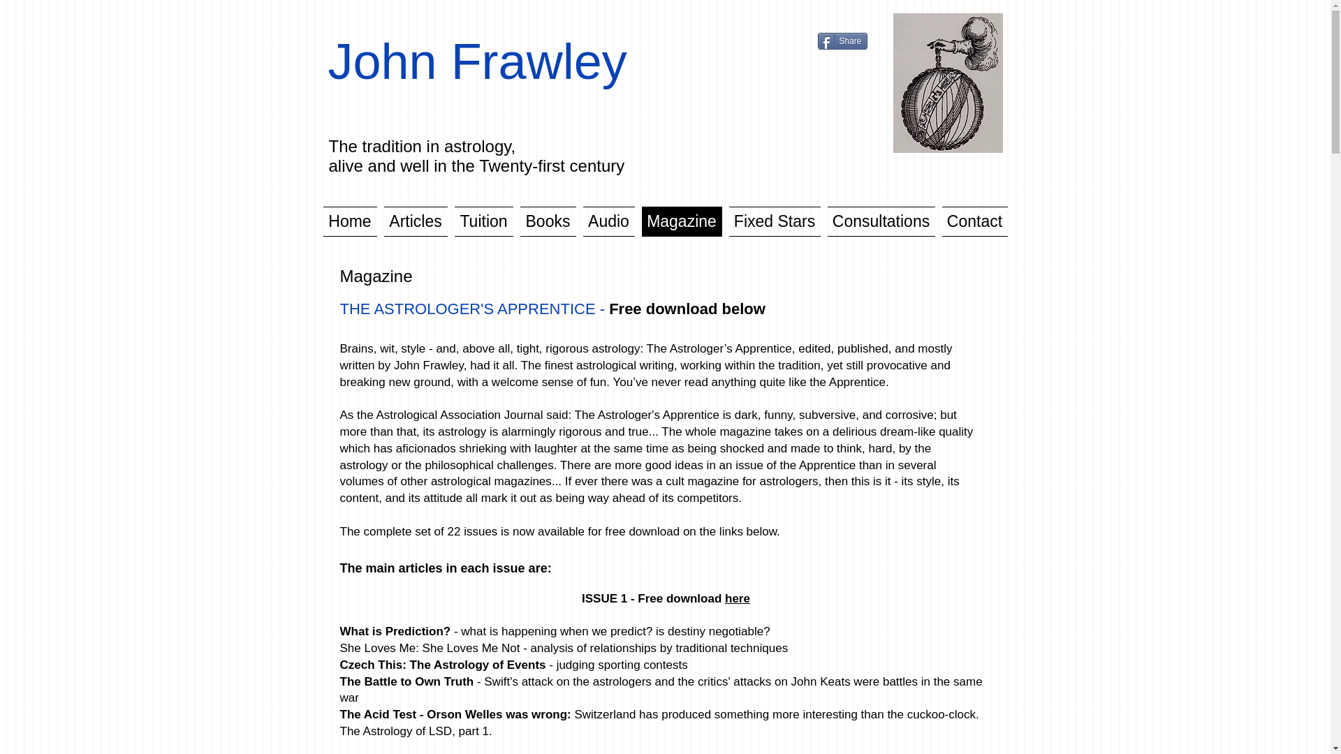  I want to click on Articles, so click(415, 221).